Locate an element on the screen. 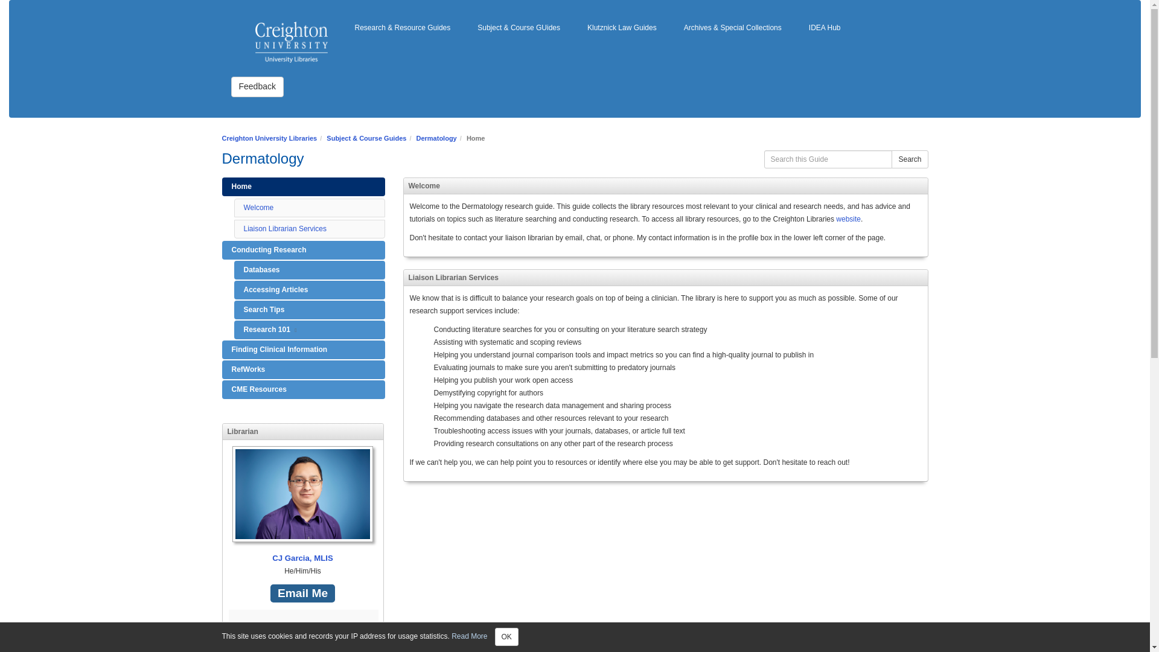 Image resolution: width=1159 pixels, height=652 pixels. Creighton University Libraries is located at coordinates (270, 138).